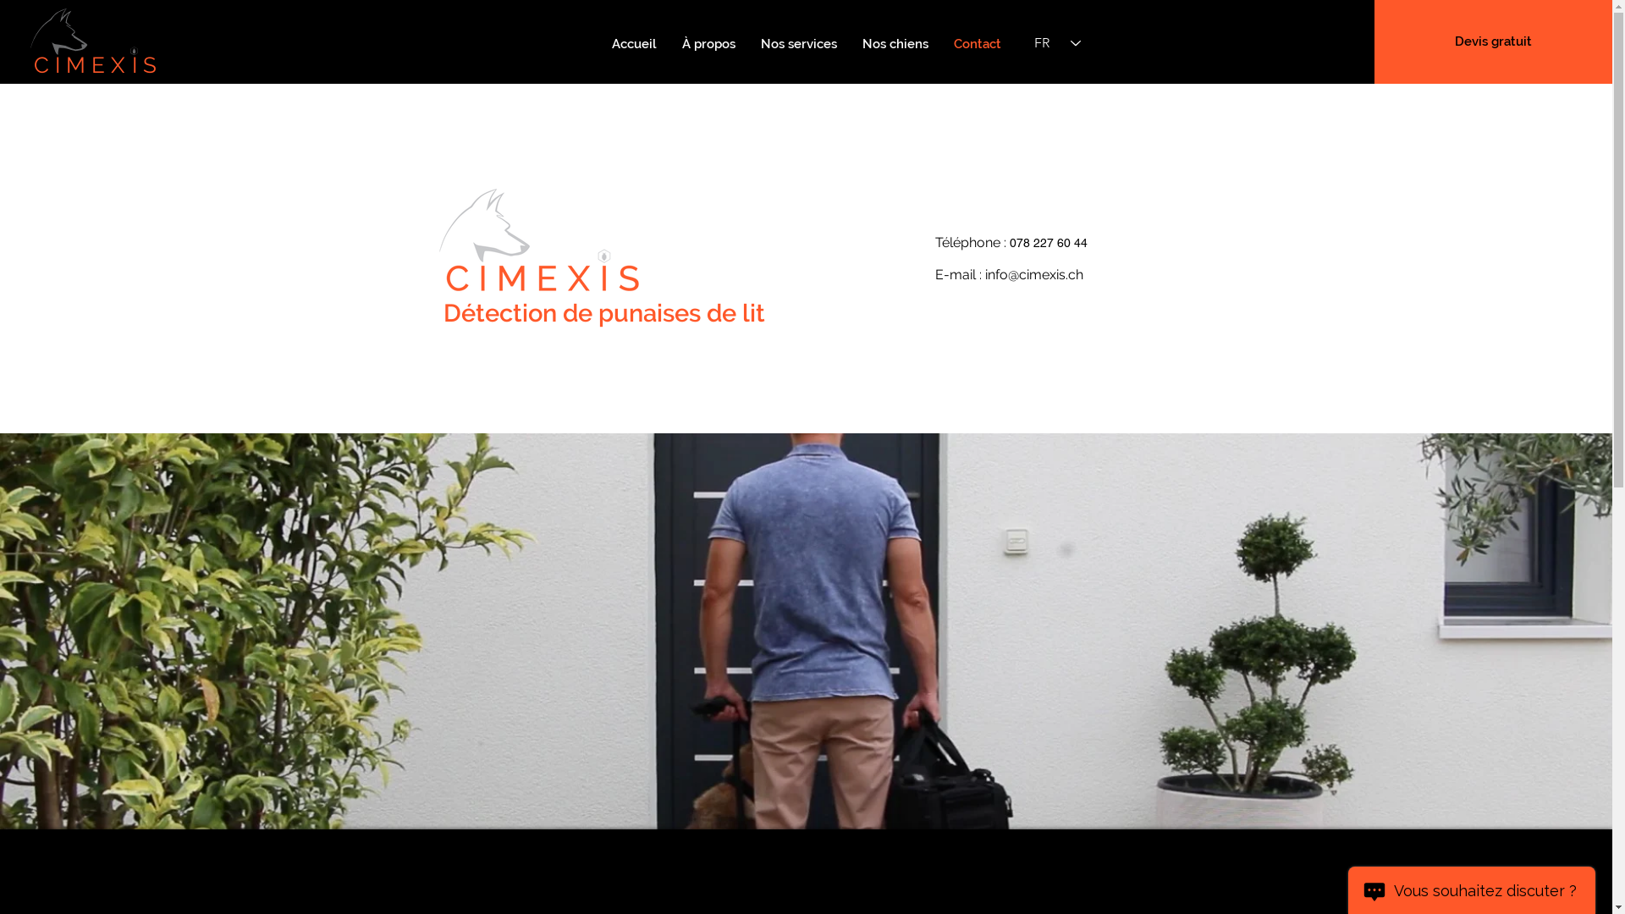 This screenshot has height=914, width=1625. What do you see at coordinates (93, 43) in the screenshot?
I see `C I M E X I S` at bounding box center [93, 43].